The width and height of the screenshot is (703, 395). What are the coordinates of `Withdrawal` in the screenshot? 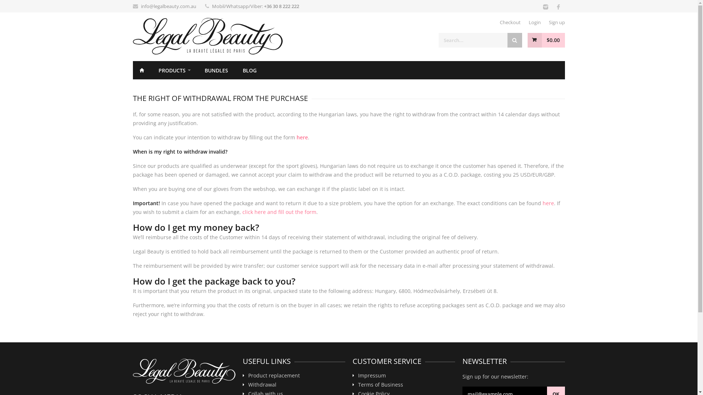 It's located at (294, 386).